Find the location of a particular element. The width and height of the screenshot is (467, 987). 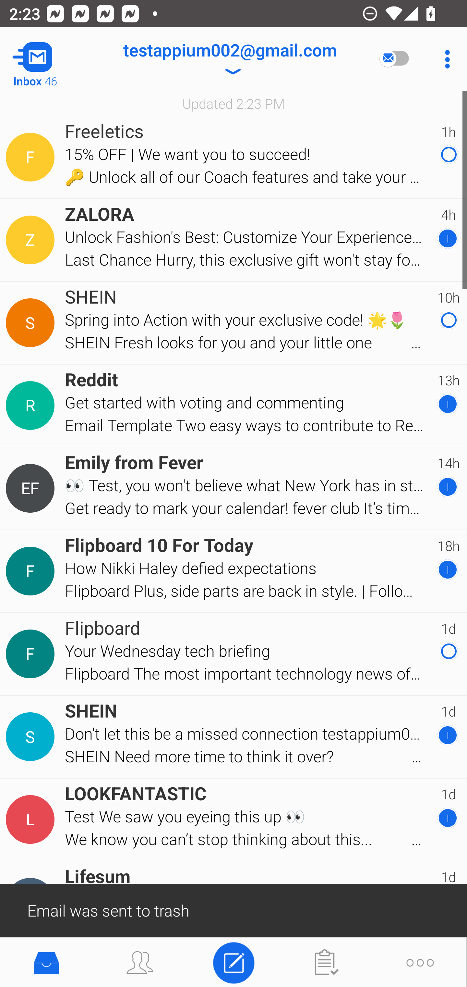

Contact Details is located at coordinates (32, 488).